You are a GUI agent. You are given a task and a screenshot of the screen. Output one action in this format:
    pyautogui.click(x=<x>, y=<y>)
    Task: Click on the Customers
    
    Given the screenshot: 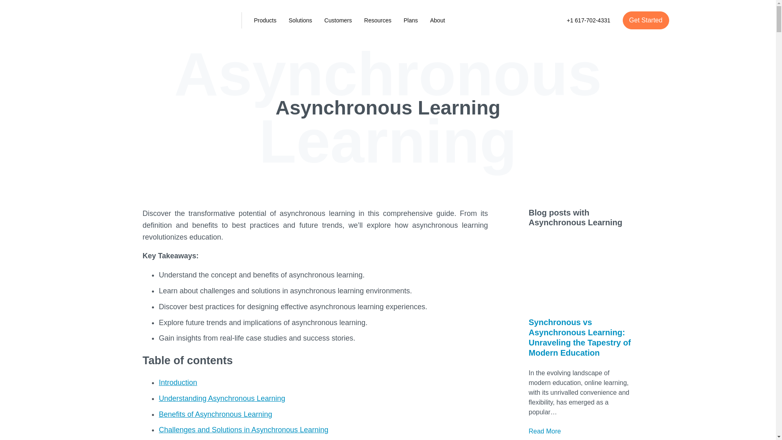 What is the action you would take?
    pyautogui.click(x=338, y=20)
    